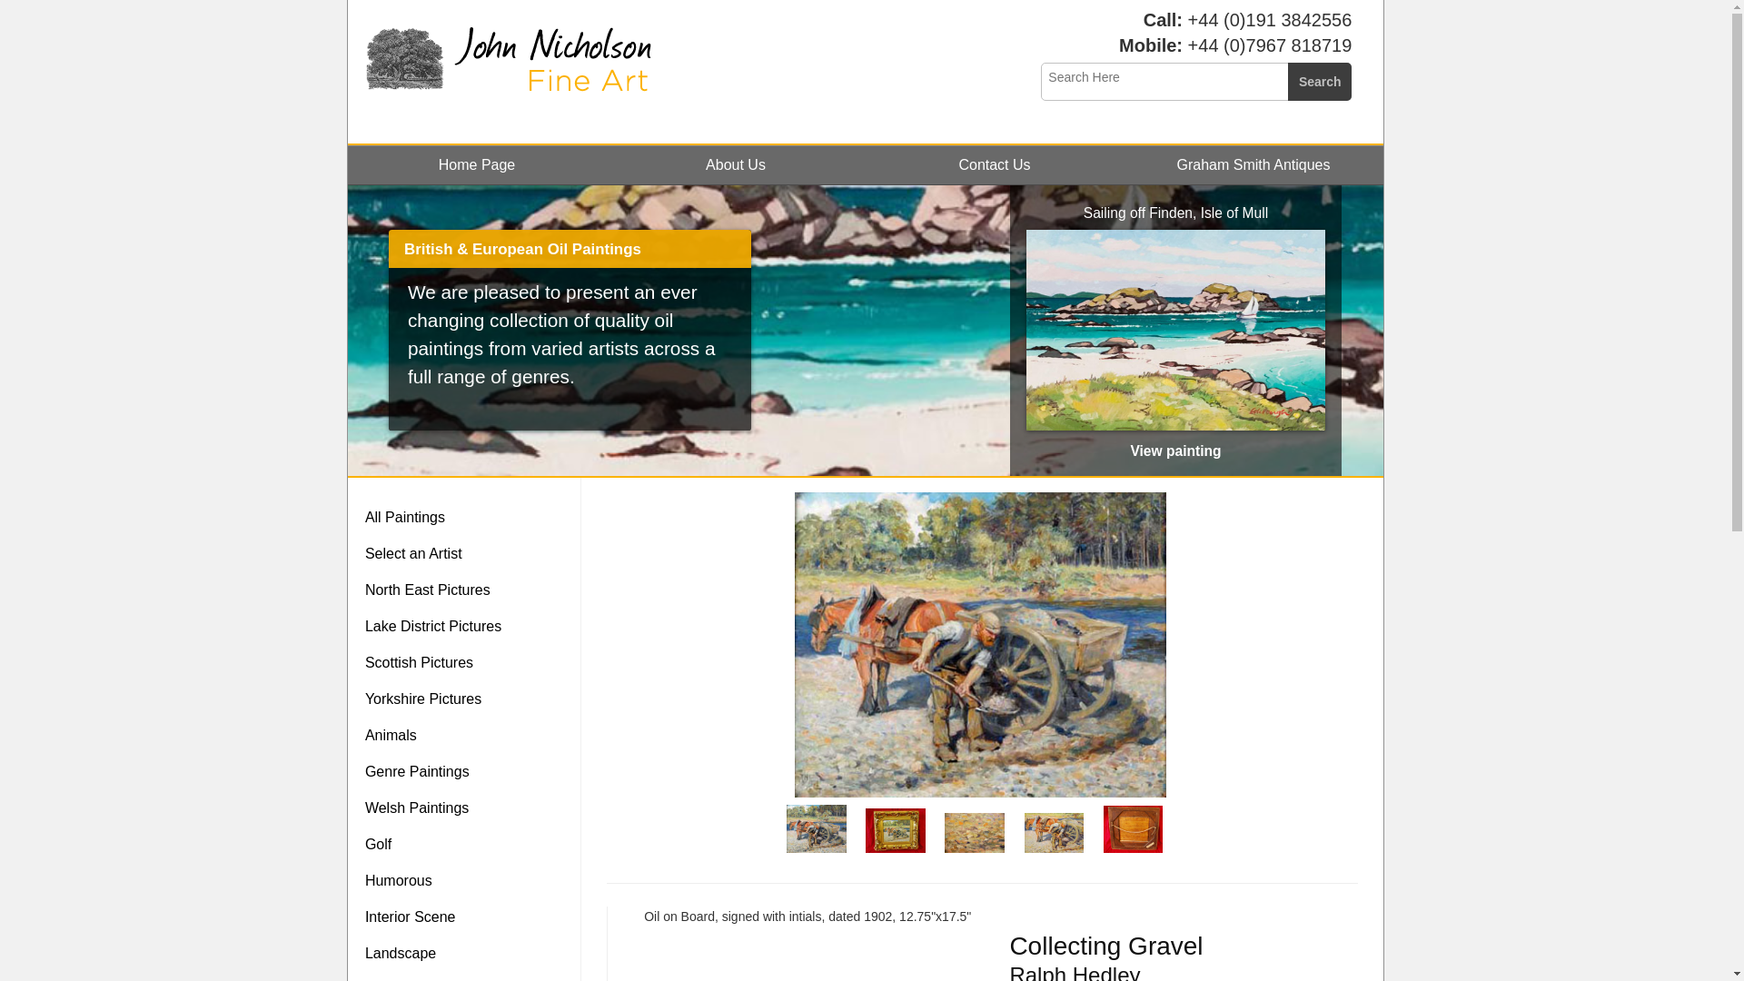 This screenshot has height=981, width=1744. Describe the element at coordinates (469, 662) in the screenshot. I see `Scottish Pictures` at that location.